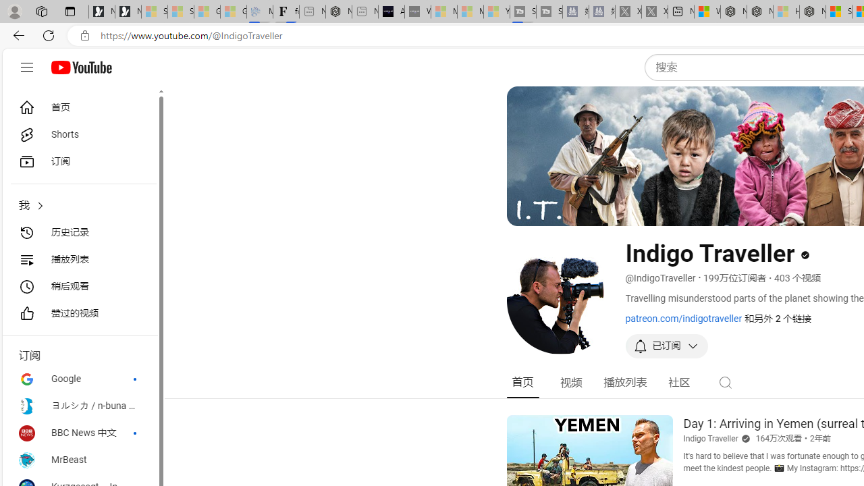 This screenshot has width=864, height=486. Describe the element at coordinates (711, 438) in the screenshot. I see `Indigo Traveller` at that location.